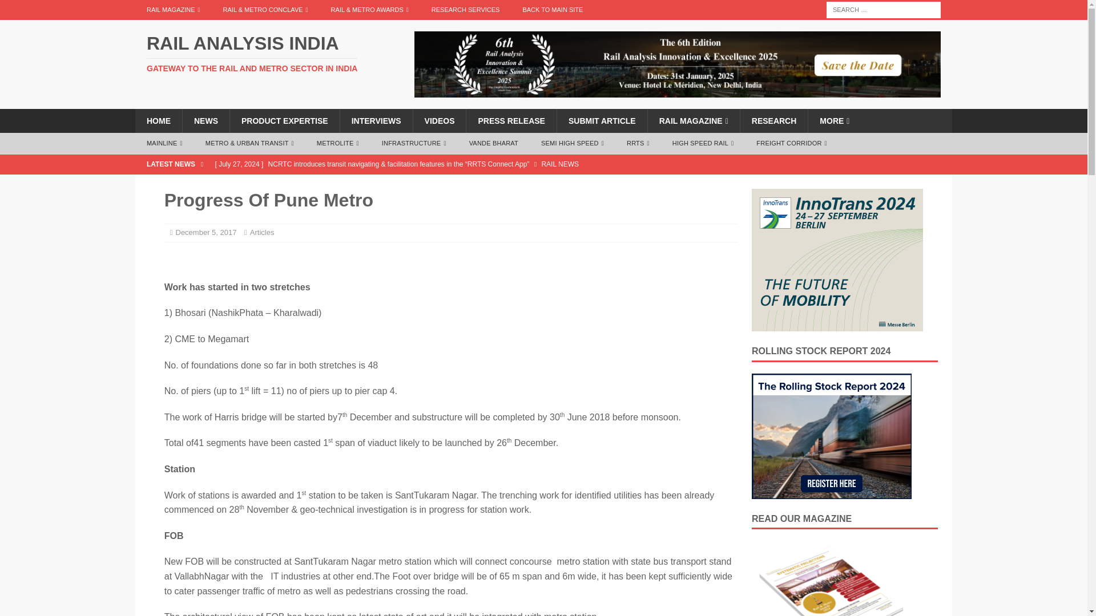 This screenshot has width=1096, height=616. What do you see at coordinates (265, 54) in the screenshot?
I see `Rail Analysis India` at bounding box center [265, 54].